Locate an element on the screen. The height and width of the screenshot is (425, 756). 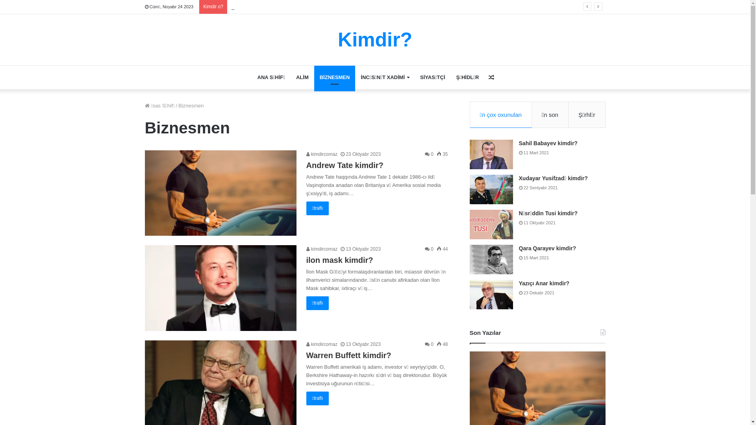
Random Article is located at coordinates (491, 78).